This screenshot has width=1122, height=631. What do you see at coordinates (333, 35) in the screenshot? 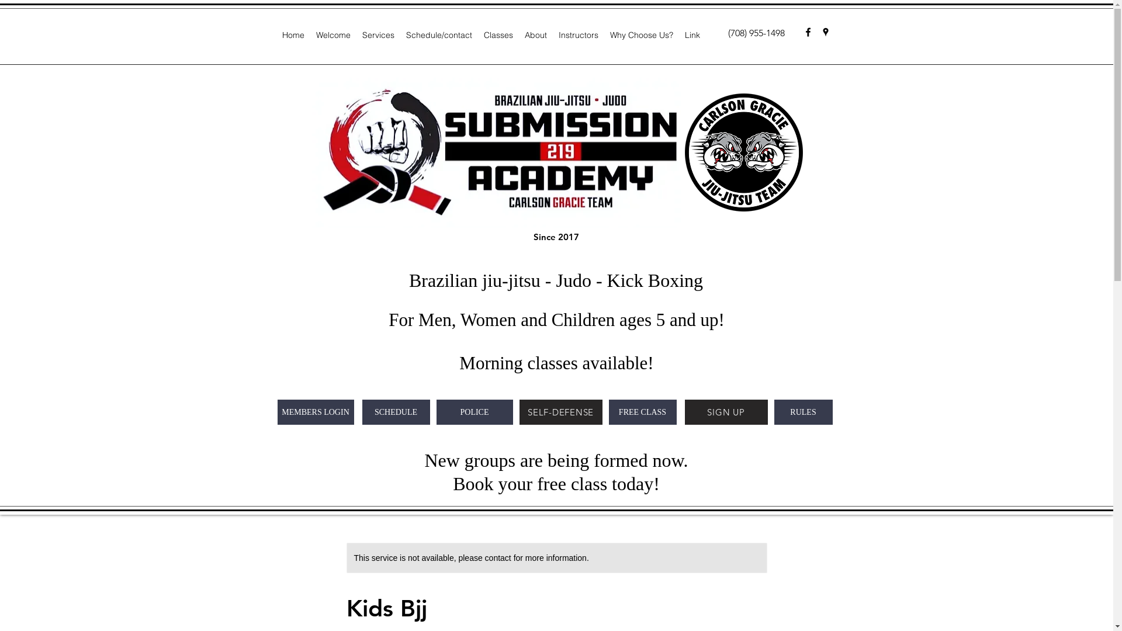
I see `Welcome` at bounding box center [333, 35].